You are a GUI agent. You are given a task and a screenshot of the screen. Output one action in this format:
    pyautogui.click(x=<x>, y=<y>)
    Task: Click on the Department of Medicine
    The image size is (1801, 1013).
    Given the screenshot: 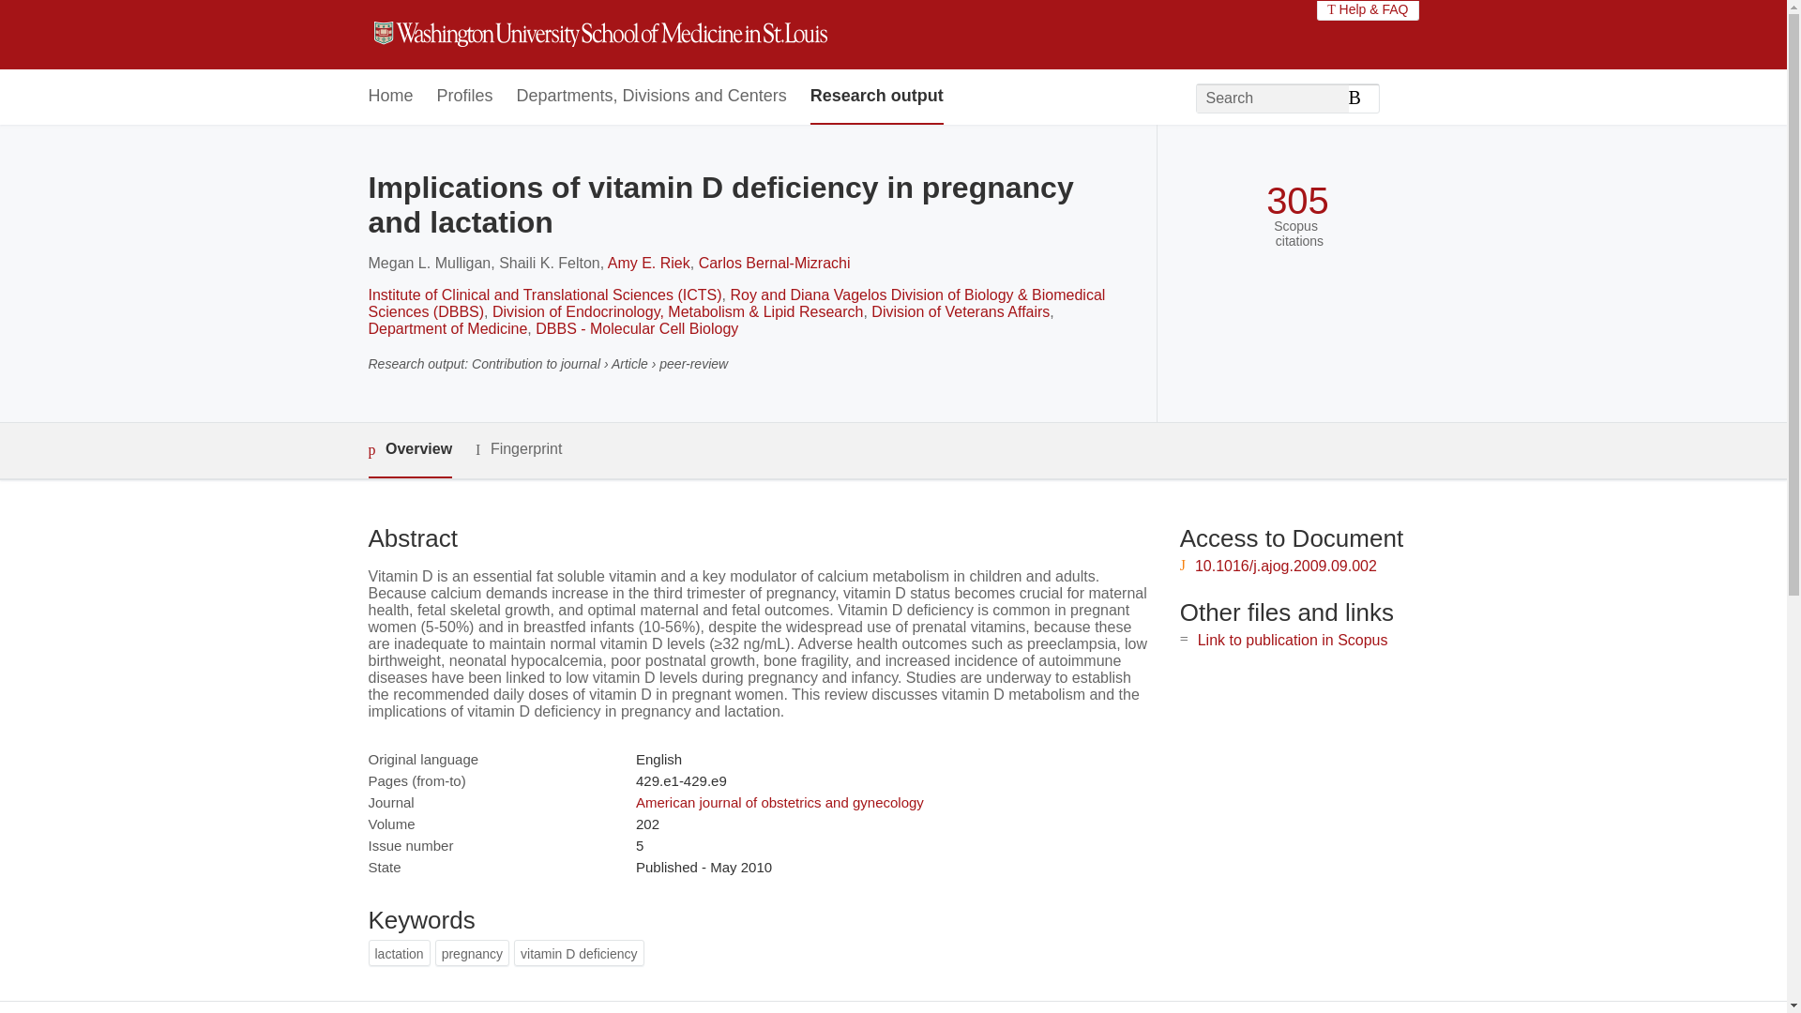 What is the action you would take?
    pyautogui.click(x=446, y=328)
    